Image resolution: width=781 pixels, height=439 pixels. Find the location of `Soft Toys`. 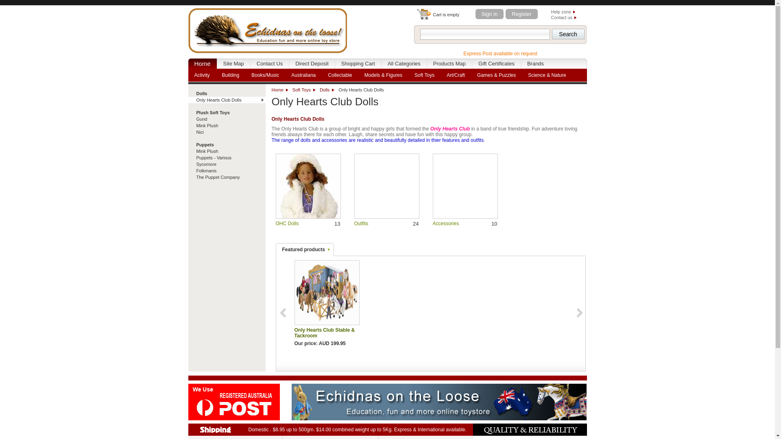

Soft Toys is located at coordinates (304, 90).